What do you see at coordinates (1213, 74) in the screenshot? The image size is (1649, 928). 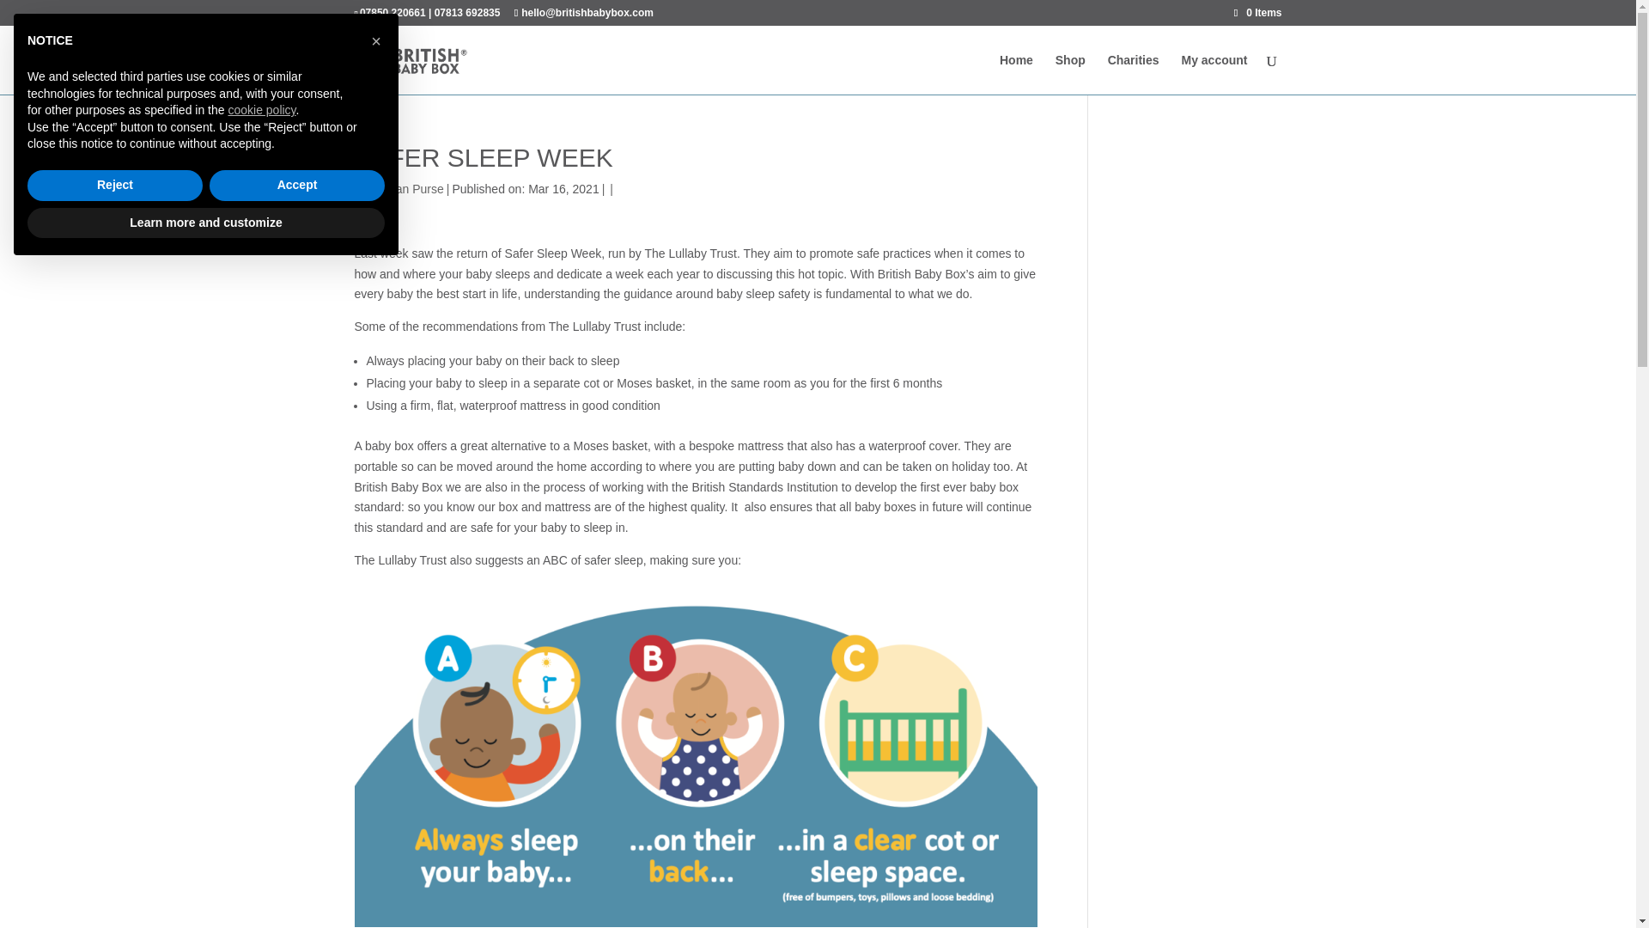 I see `My account` at bounding box center [1213, 74].